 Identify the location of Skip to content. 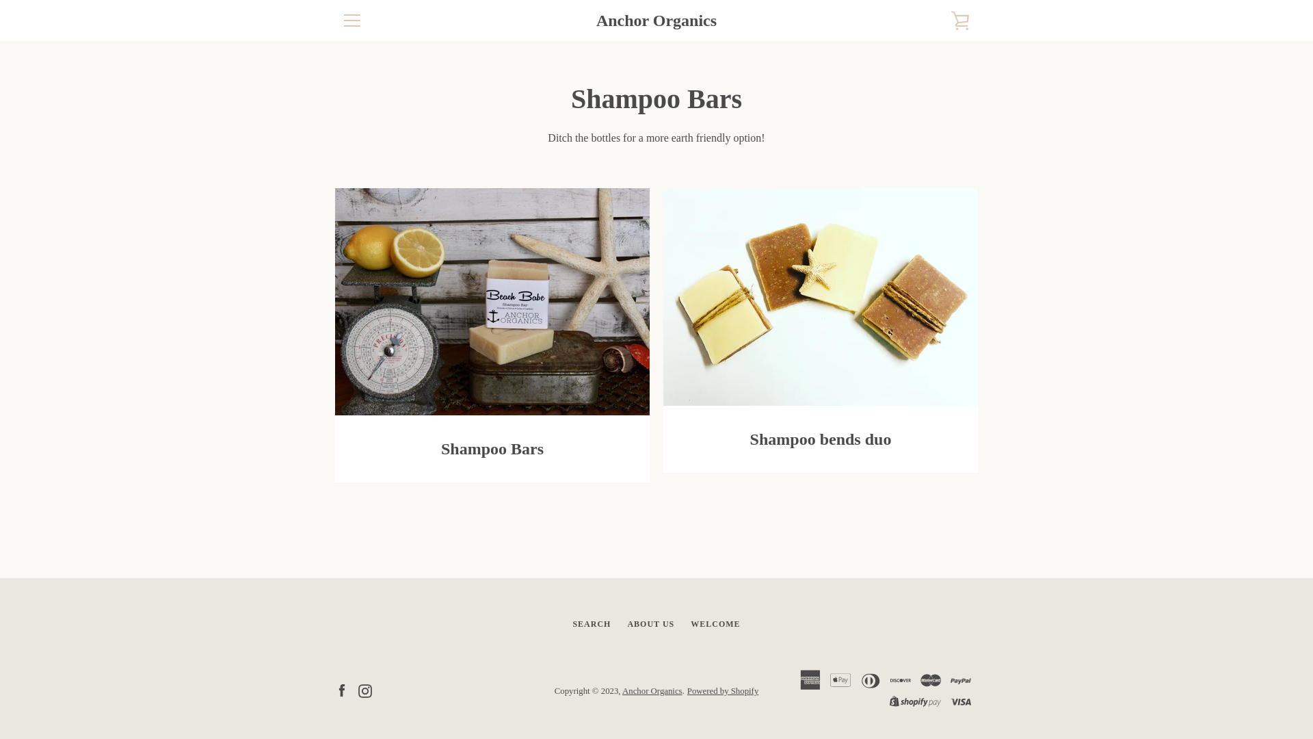
(0, 0).